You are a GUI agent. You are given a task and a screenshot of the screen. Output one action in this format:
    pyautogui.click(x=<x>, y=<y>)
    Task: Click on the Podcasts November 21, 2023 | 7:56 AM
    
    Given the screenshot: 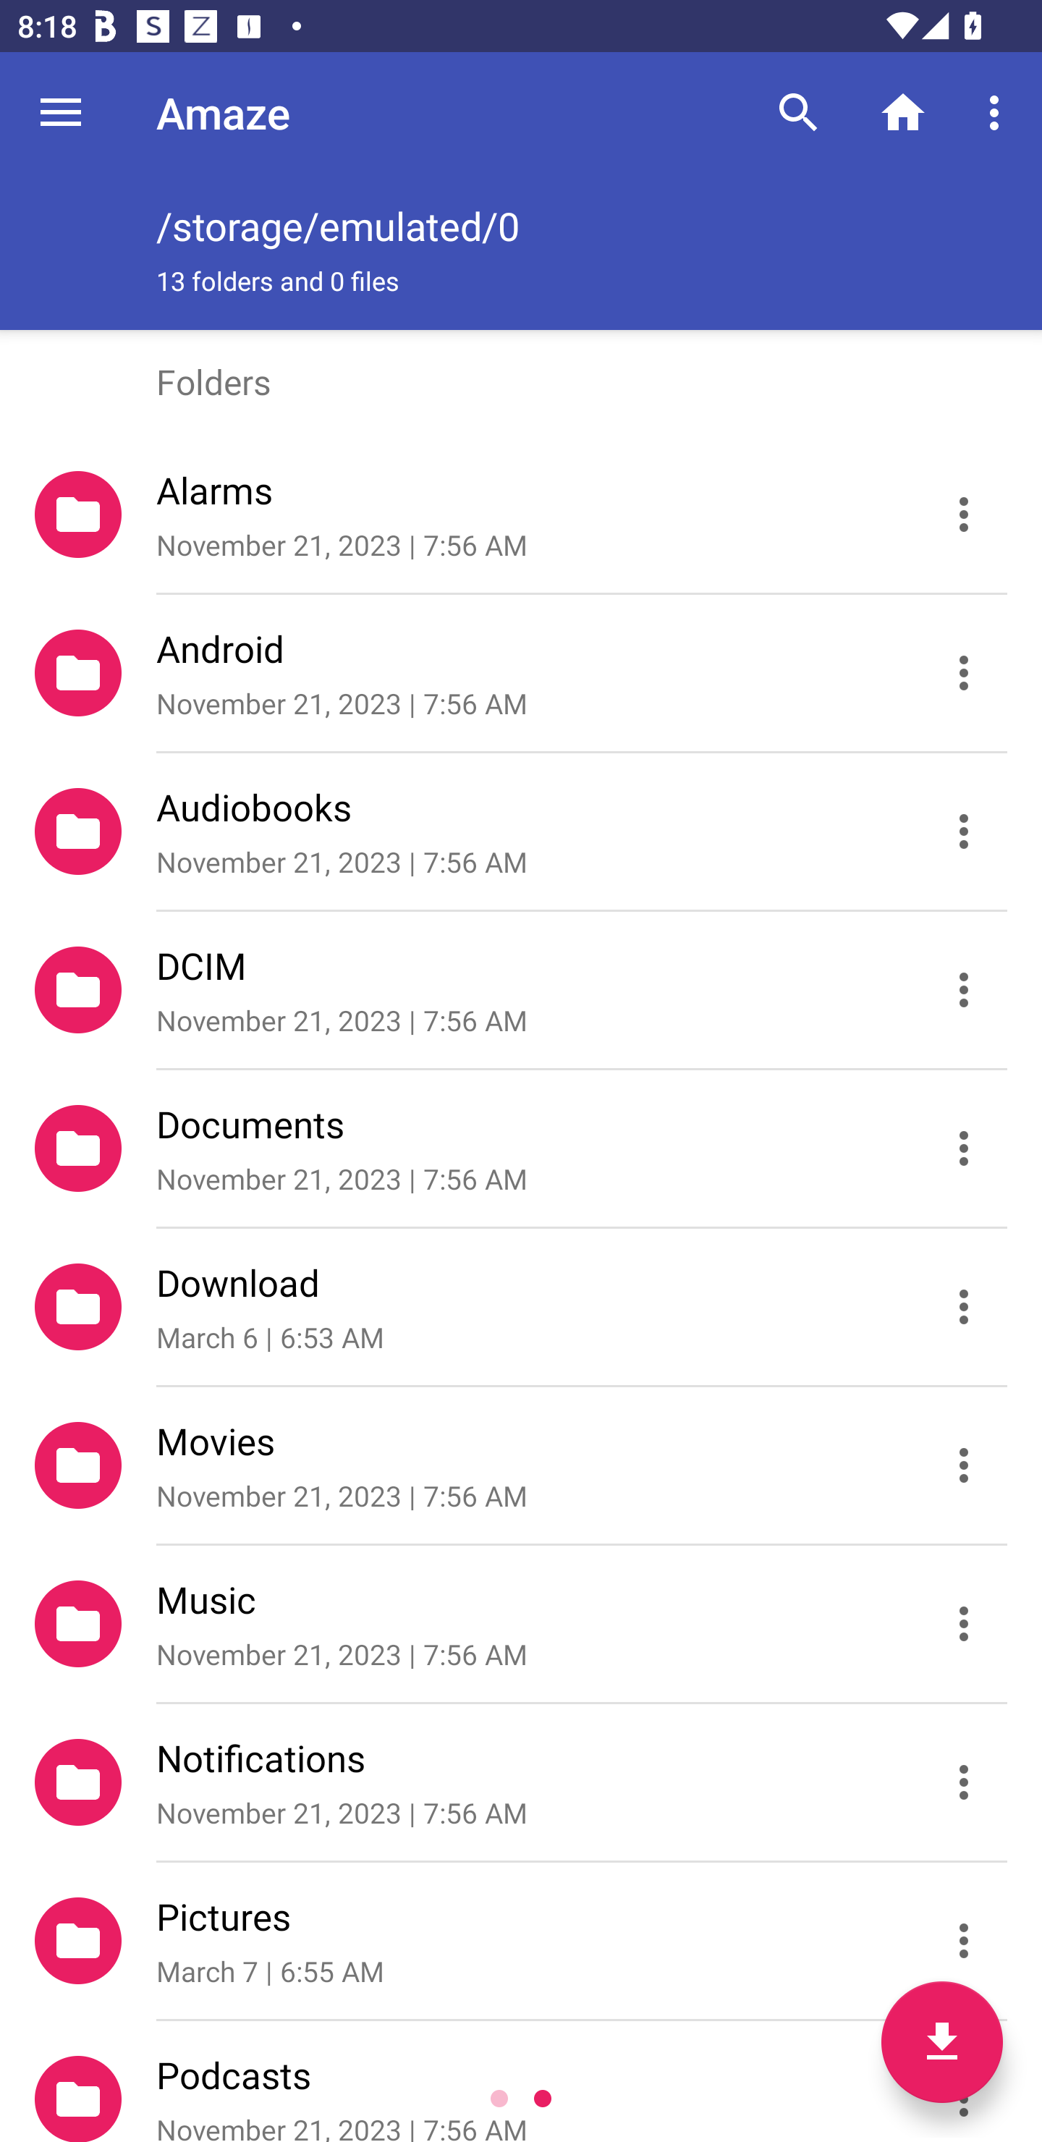 What is the action you would take?
    pyautogui.click(x=521, y=2082)
    